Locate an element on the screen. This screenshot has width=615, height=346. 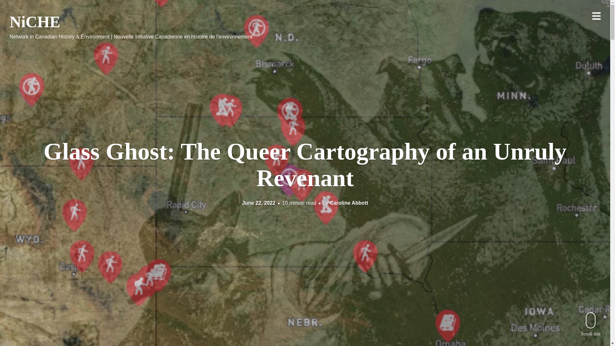
8:00 am is located at coordinates (259, 203).